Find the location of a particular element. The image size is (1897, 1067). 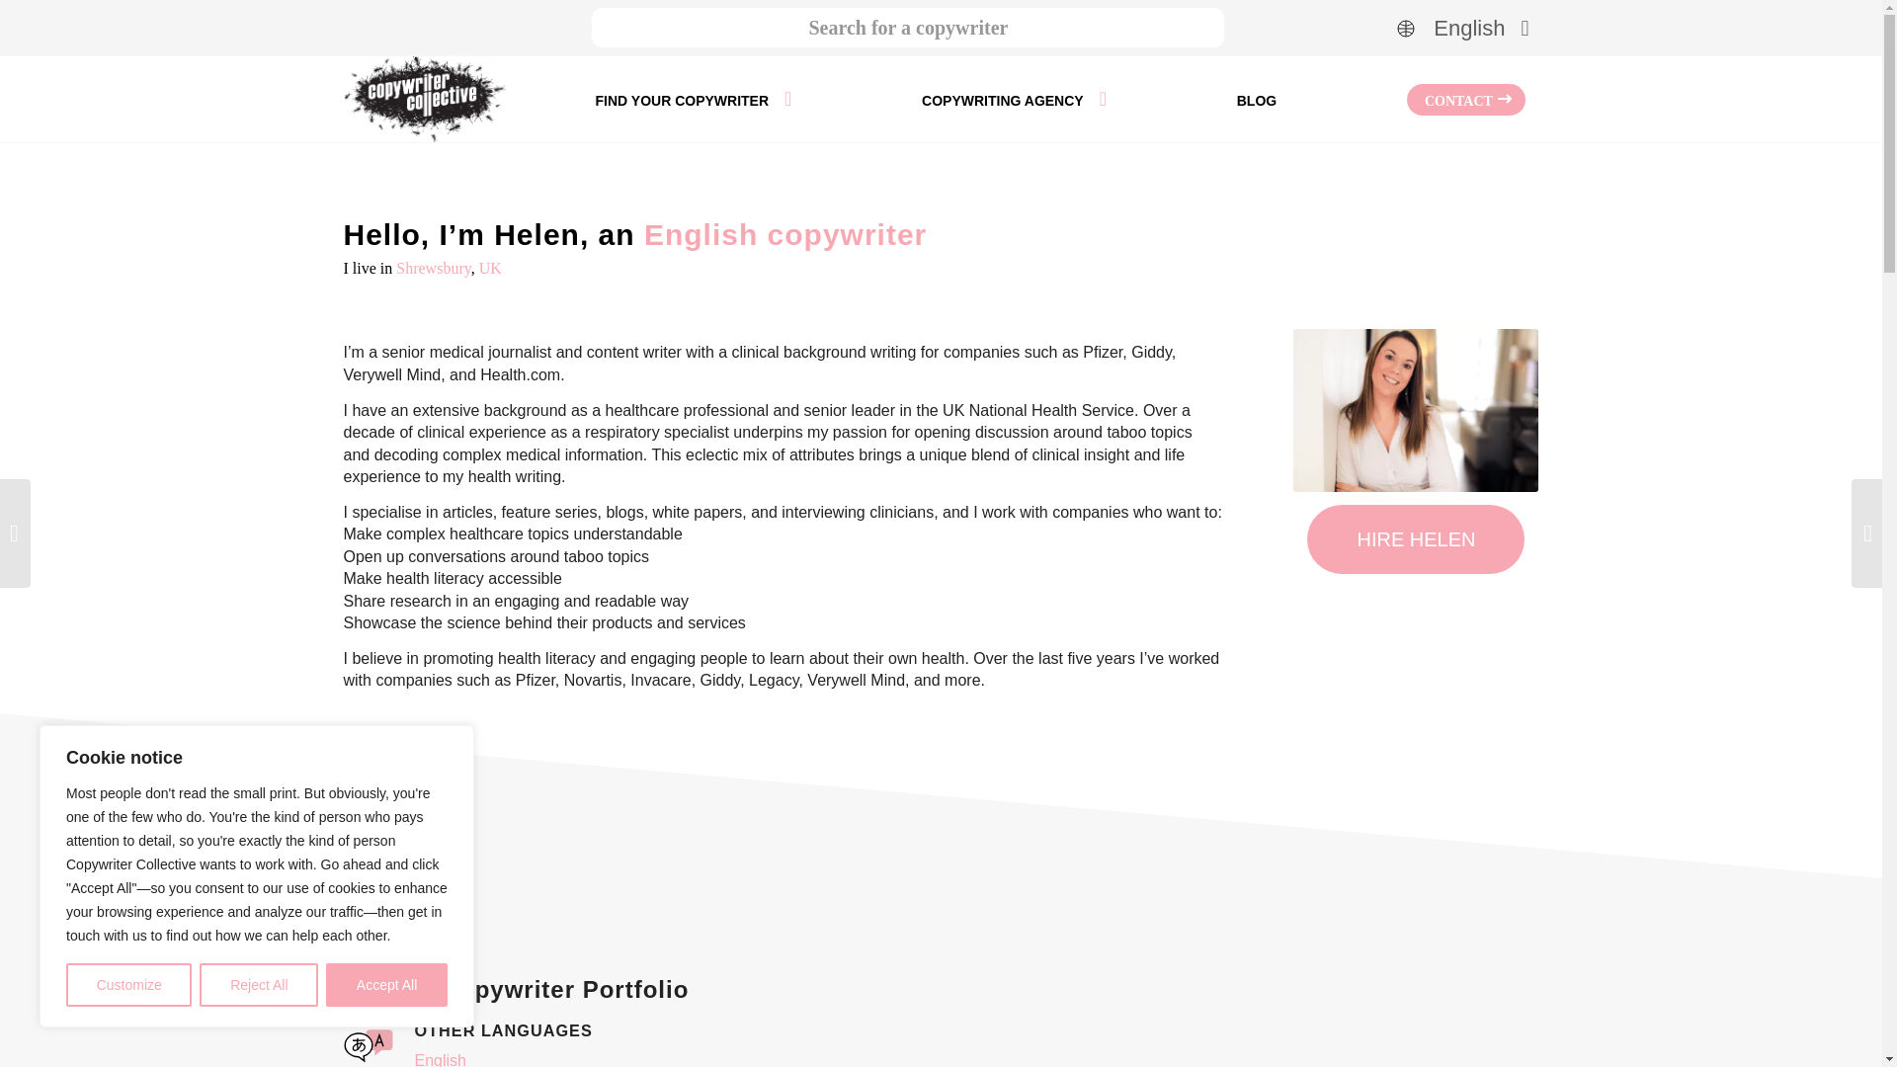

English copywriter is located at coordinates (785, 234).